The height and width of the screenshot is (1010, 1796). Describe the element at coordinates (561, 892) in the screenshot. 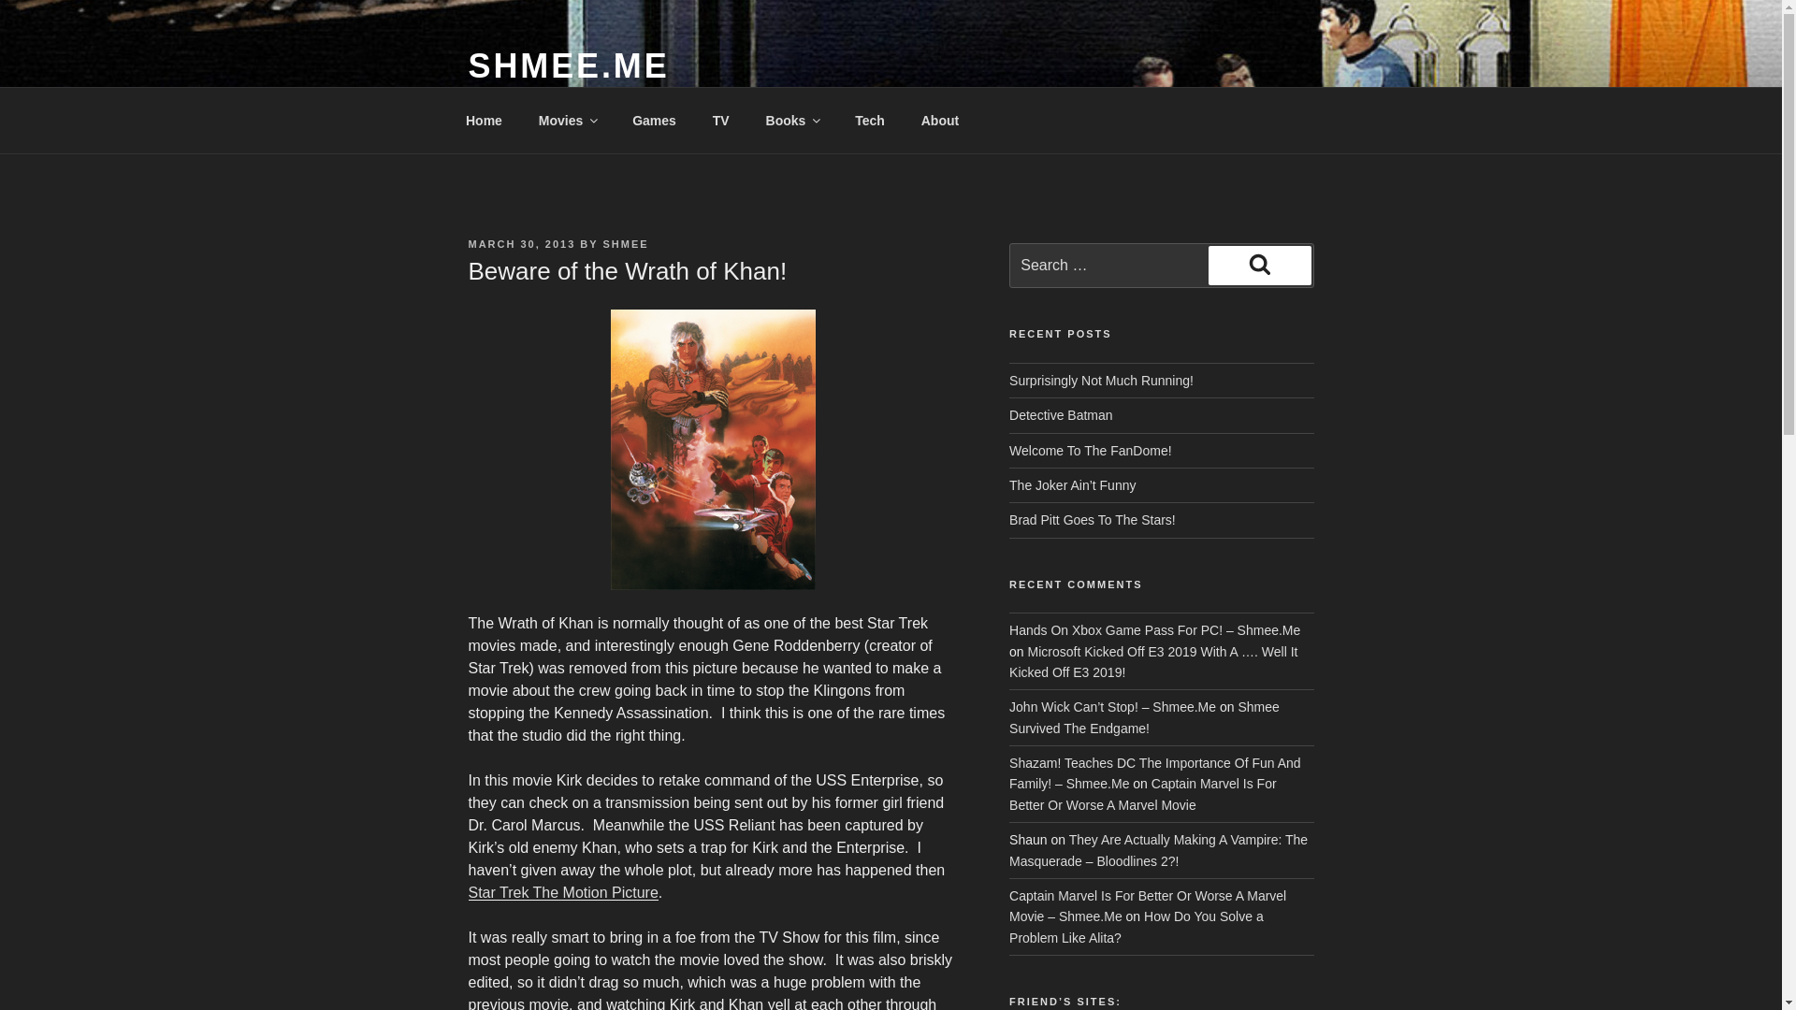

I see `Does Star Trek the Motion Picture hold up?` at that location.